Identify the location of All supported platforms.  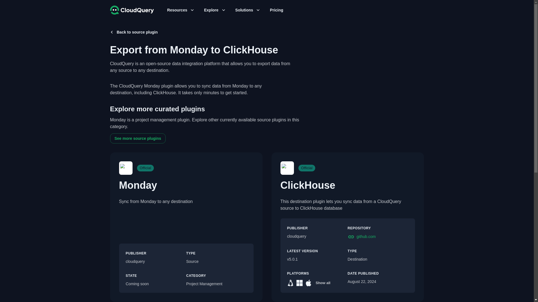
(323, 283).